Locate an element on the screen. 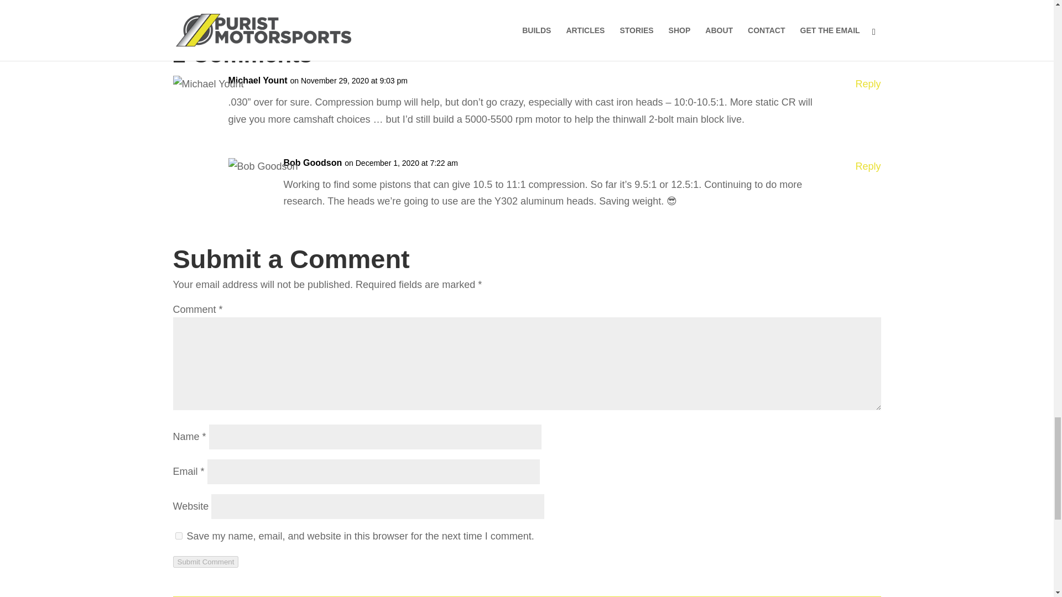  Submit Comment is located at coordinates (205, 562).